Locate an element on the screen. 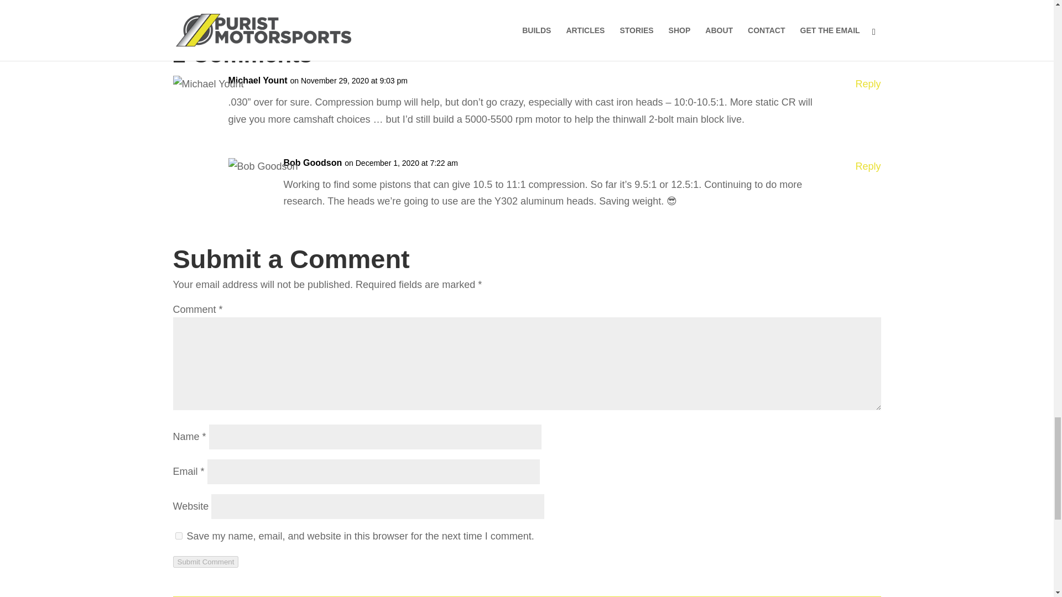  Submit Comment is located at coordinates (205, 562).